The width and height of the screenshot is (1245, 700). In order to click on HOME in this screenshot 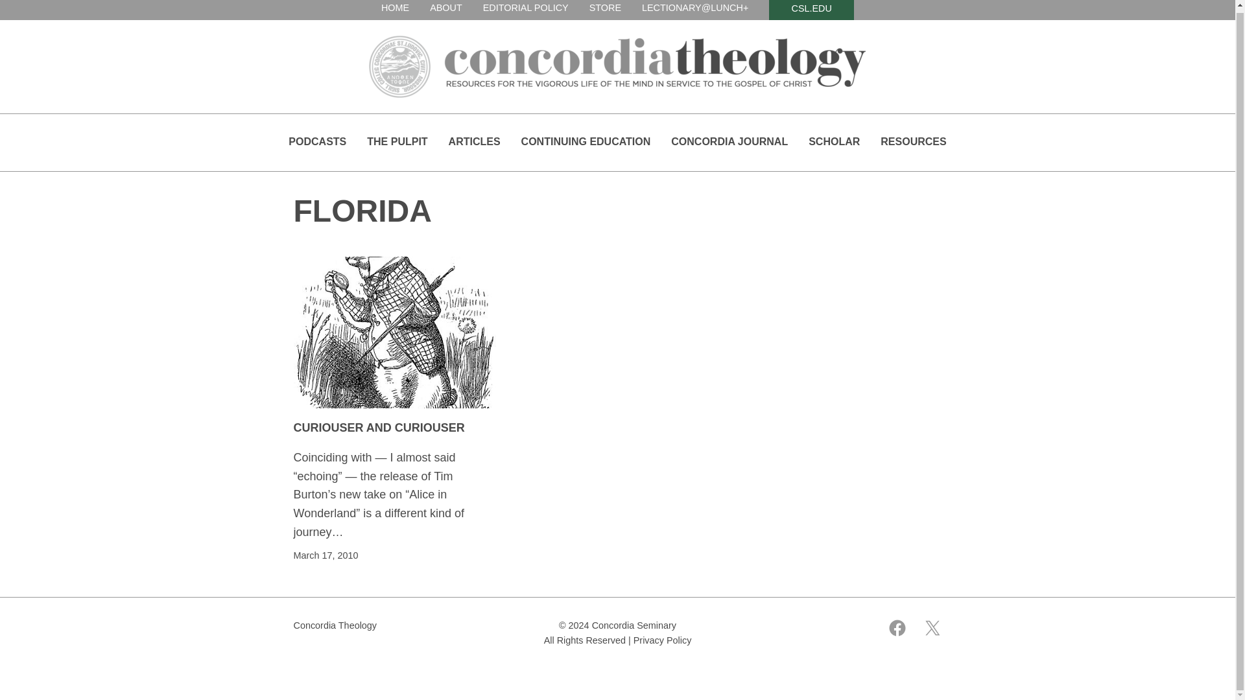, I will do `click(395, 8)`.